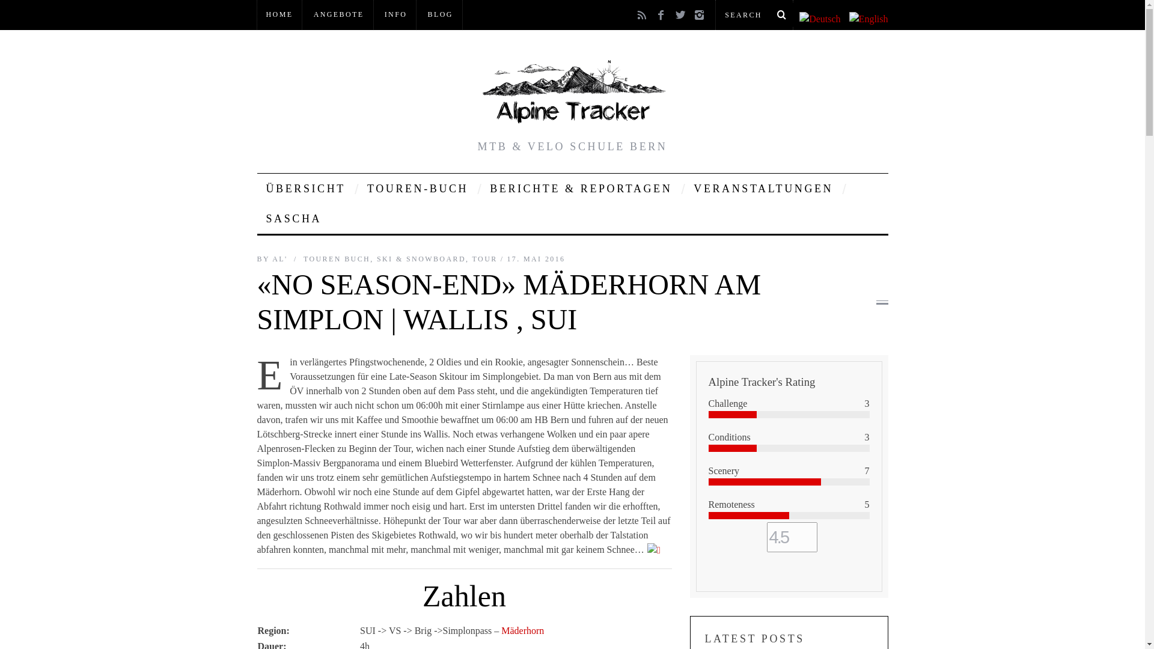 This screenshot has width=1154, height=649. Describe the element at coordinates (869, 19) in the screenshot. I see `English` at that location.